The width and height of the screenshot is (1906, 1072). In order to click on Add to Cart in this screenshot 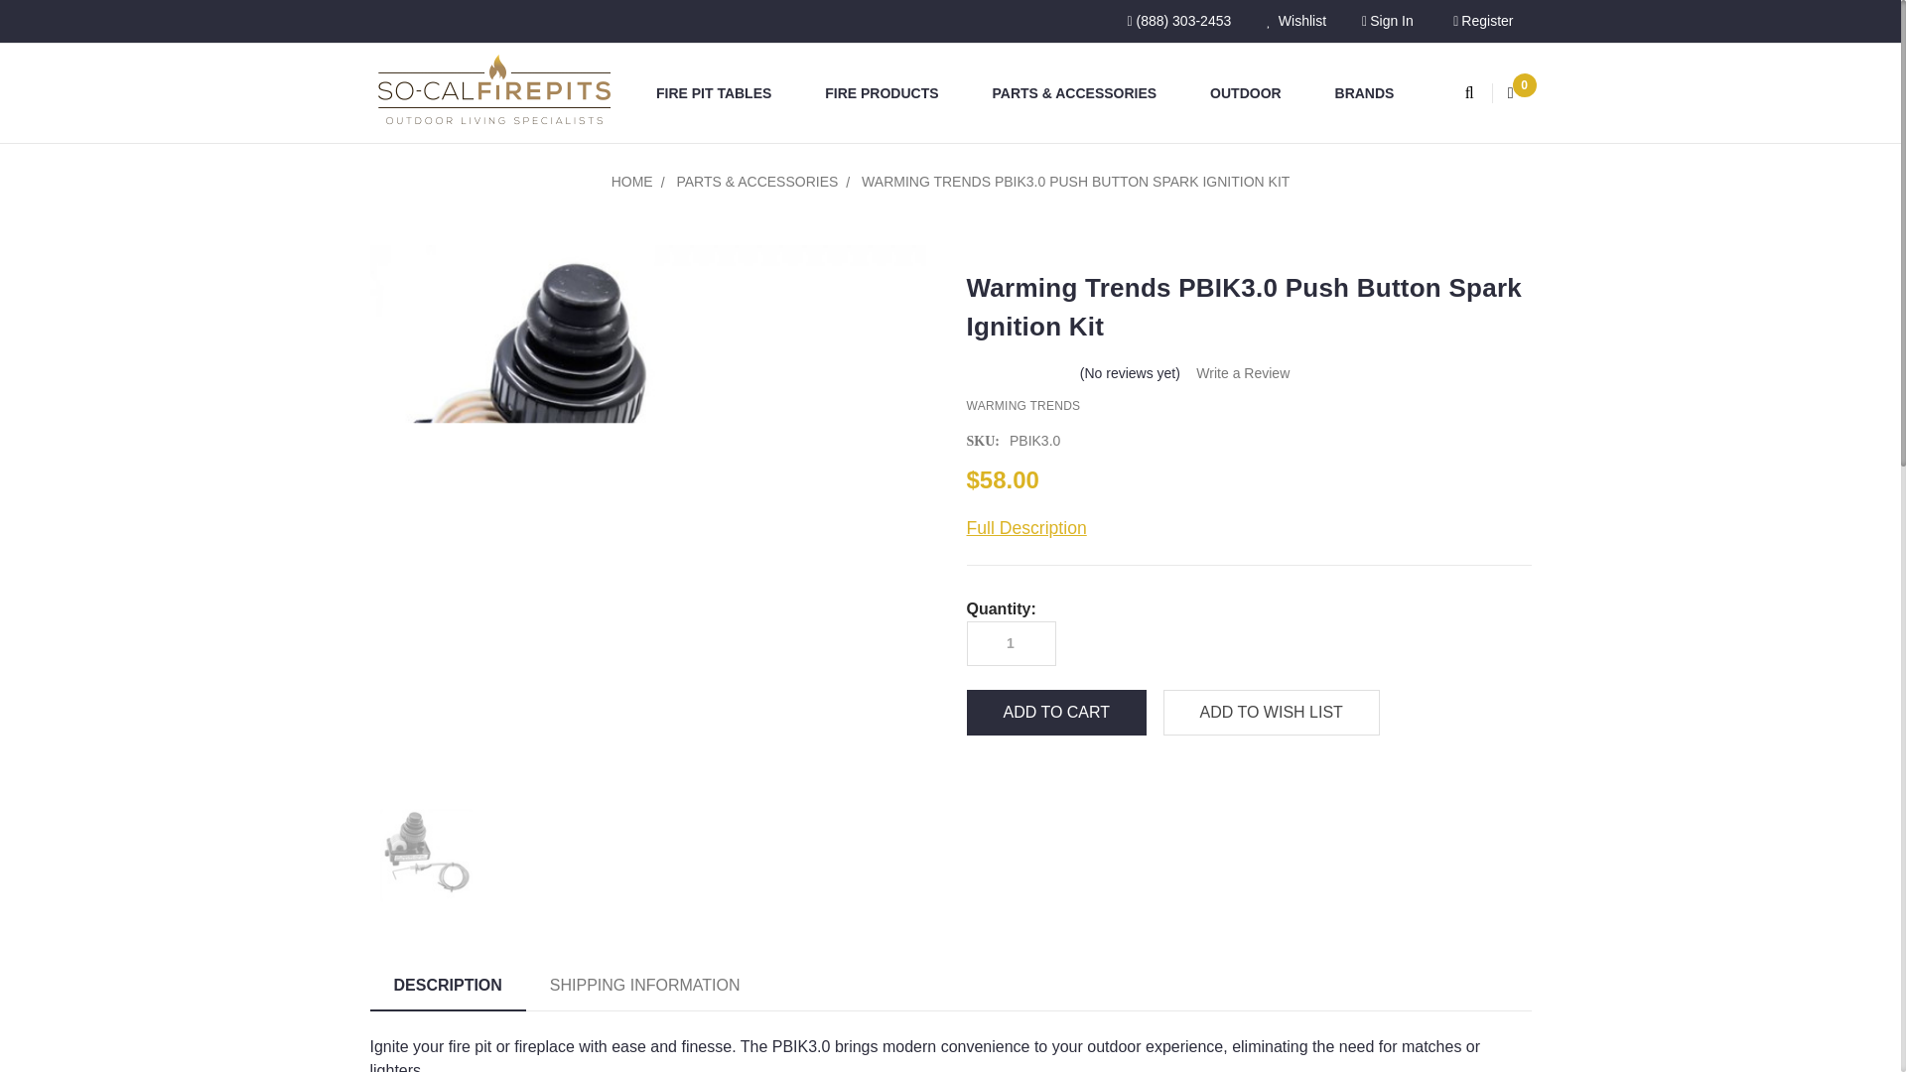, I will do `click(1056, 713)`.